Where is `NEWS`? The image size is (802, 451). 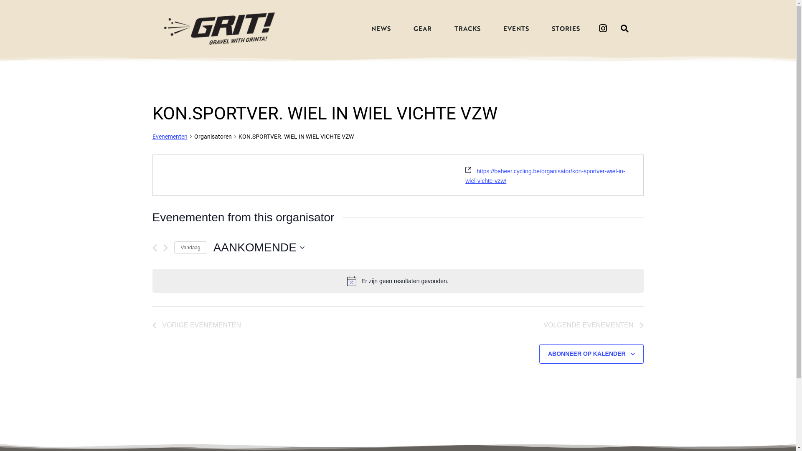 NEWS is located at coordinates (381, 28).